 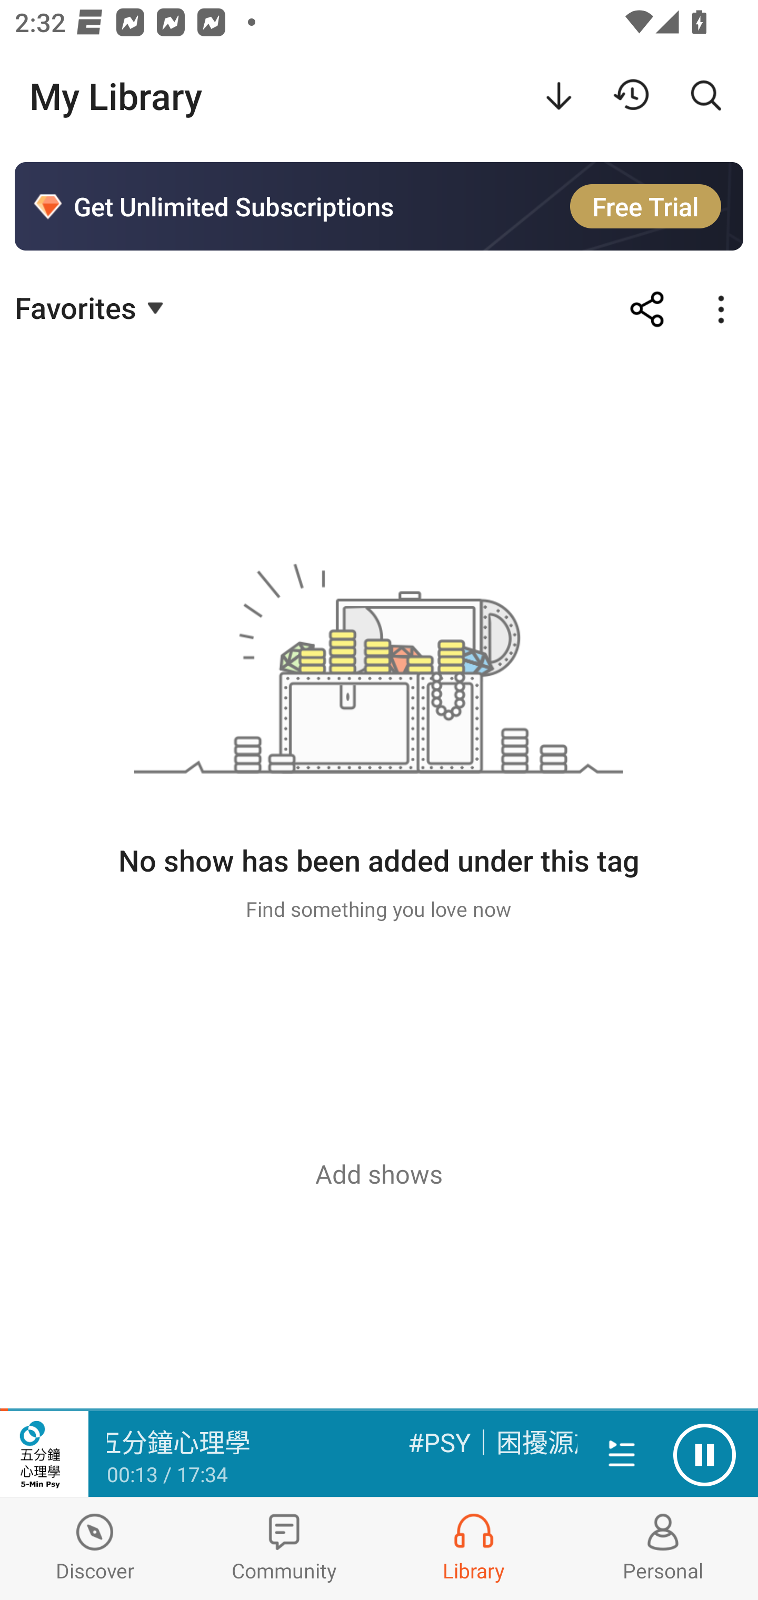 What do you see at coordinates (645, 206) in the screenshot?
I see `Free Trial` at bounding box center [645, 206].